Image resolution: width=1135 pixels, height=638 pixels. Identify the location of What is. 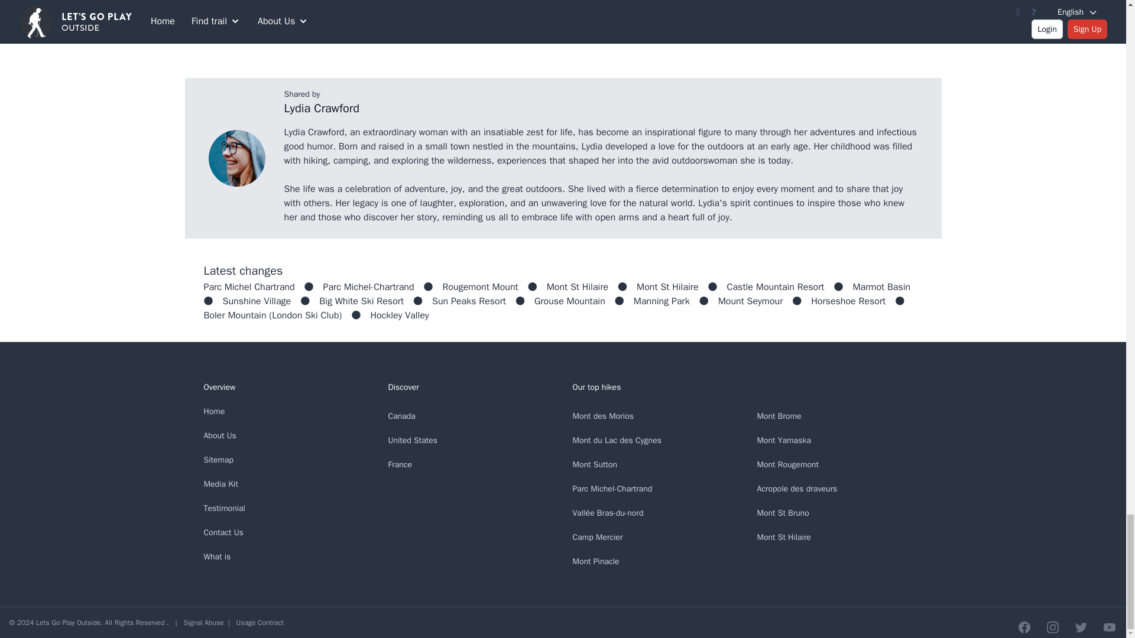
(216, 556).